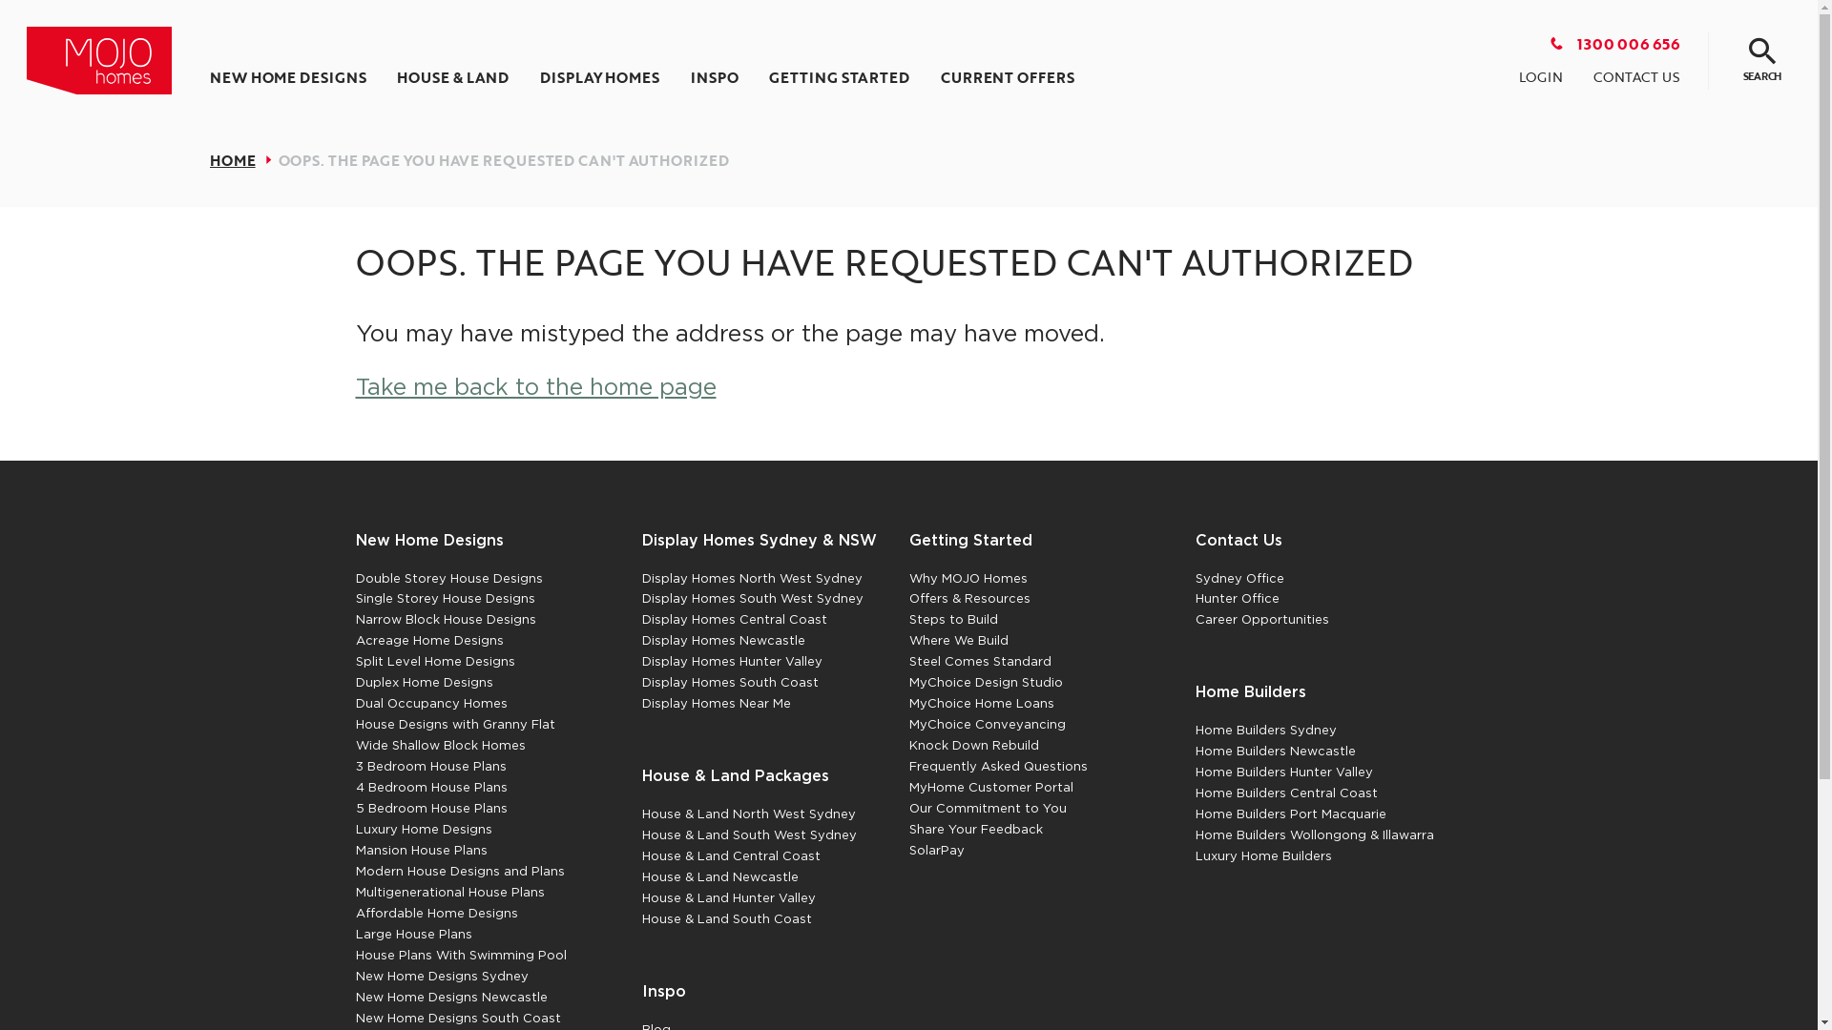  I want to click on Display Homes Sydney & NSW, so click(759, 542).